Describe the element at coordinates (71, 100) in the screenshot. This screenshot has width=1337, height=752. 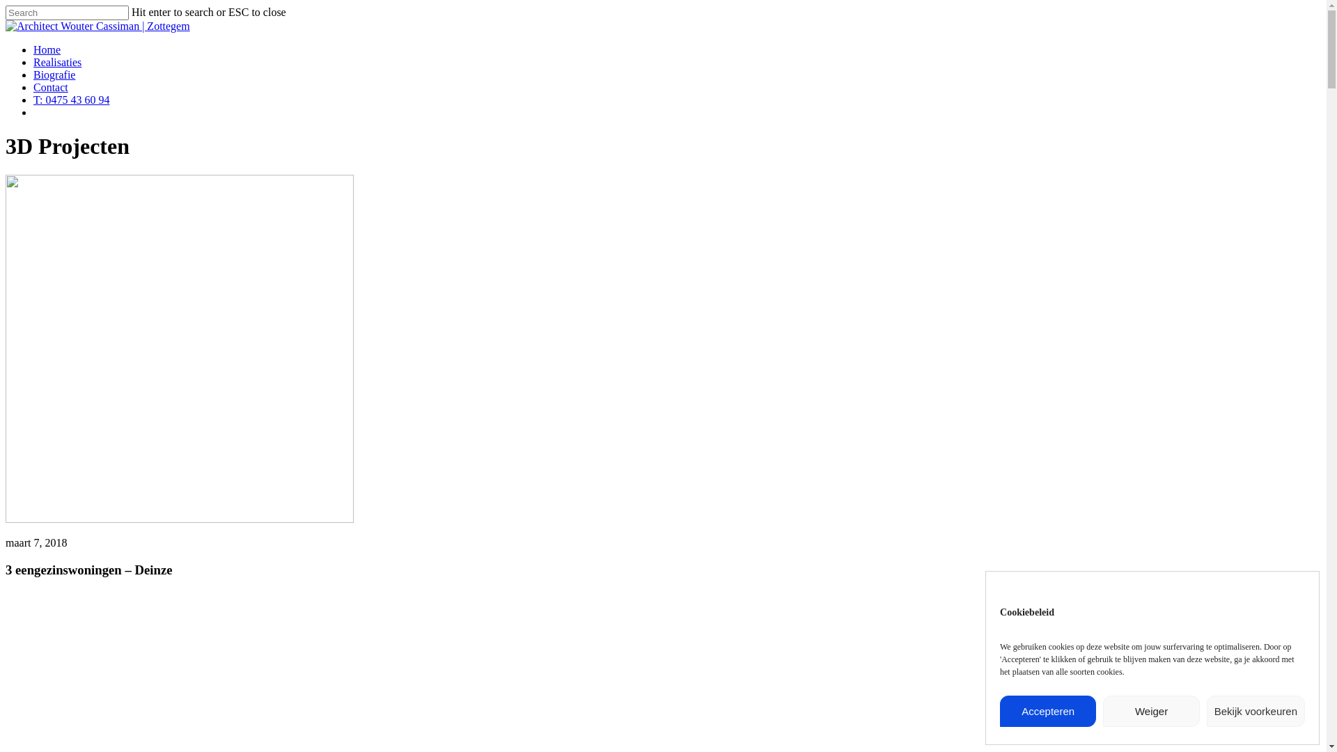
I see `T: 0475 43 60 94` at that location.